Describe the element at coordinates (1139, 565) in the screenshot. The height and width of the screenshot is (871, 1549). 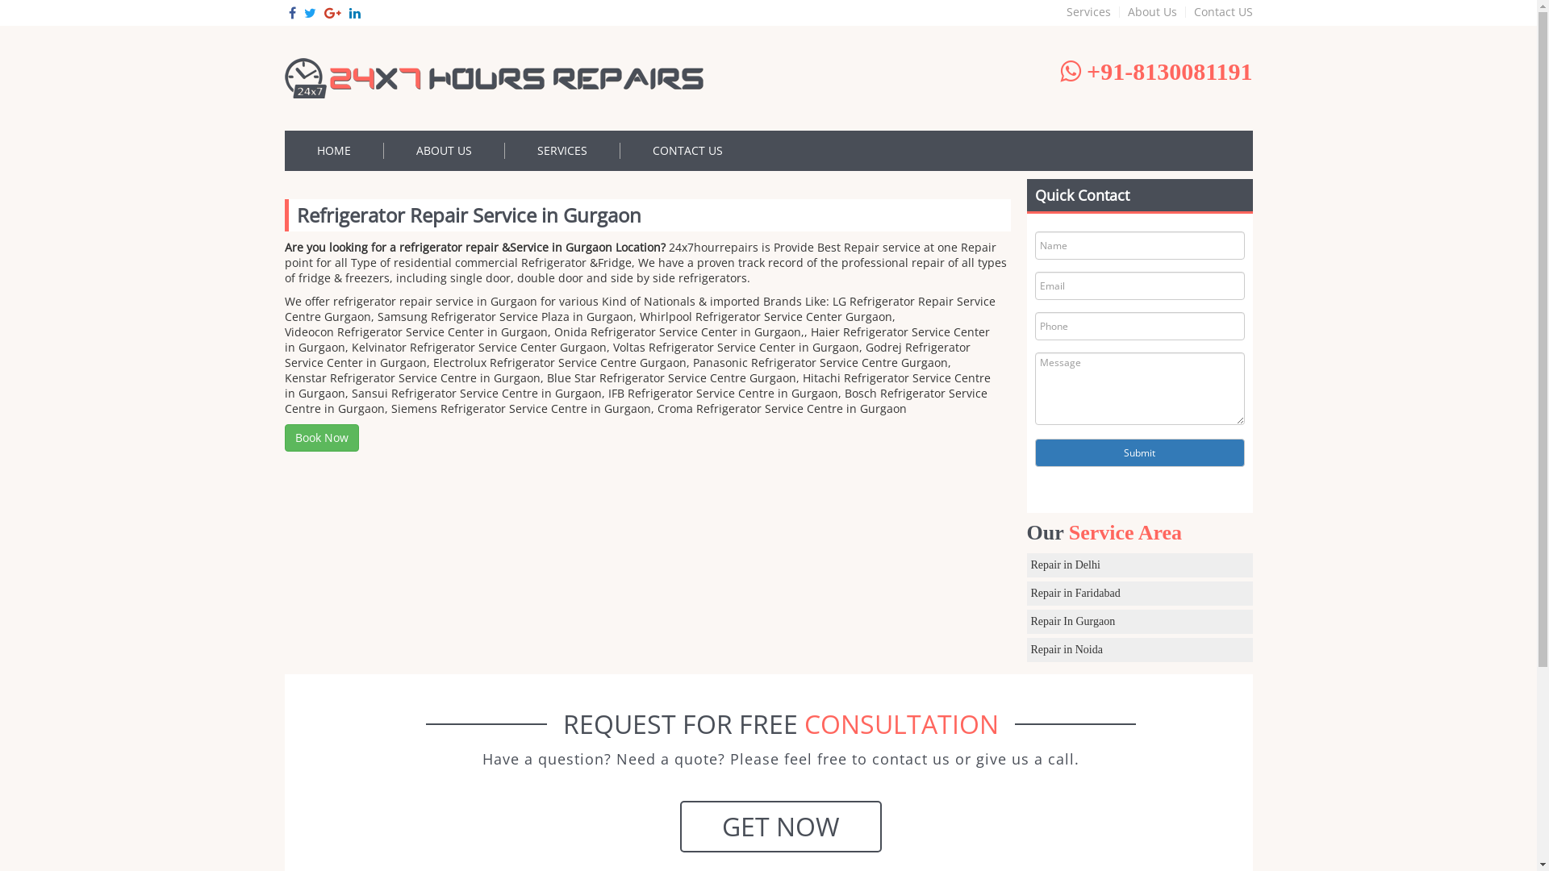
I see `Repair in Delhi` at that location.